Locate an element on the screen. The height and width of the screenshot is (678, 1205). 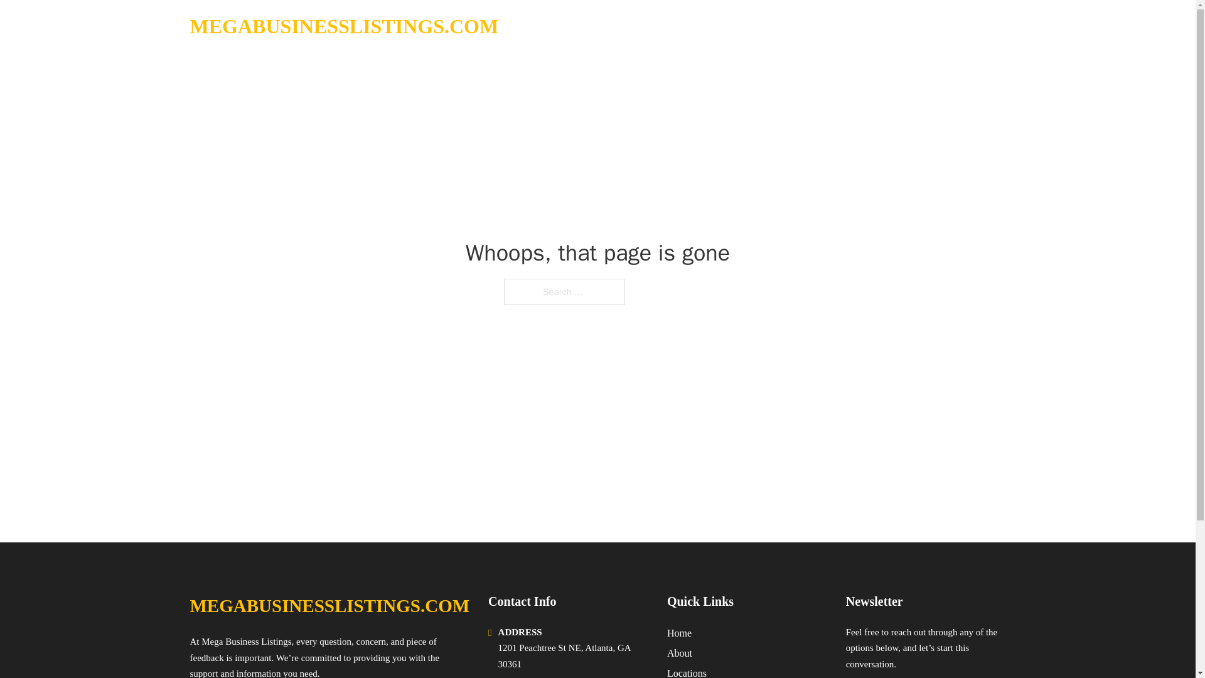
LOCATIONS is located at coordinates (909, 26).